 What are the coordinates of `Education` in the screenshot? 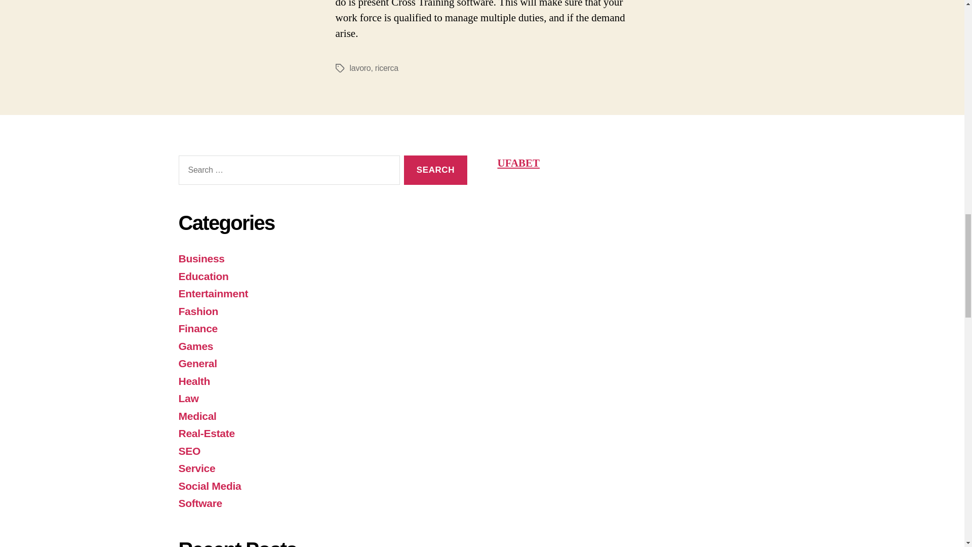 It's located at (203, 276).